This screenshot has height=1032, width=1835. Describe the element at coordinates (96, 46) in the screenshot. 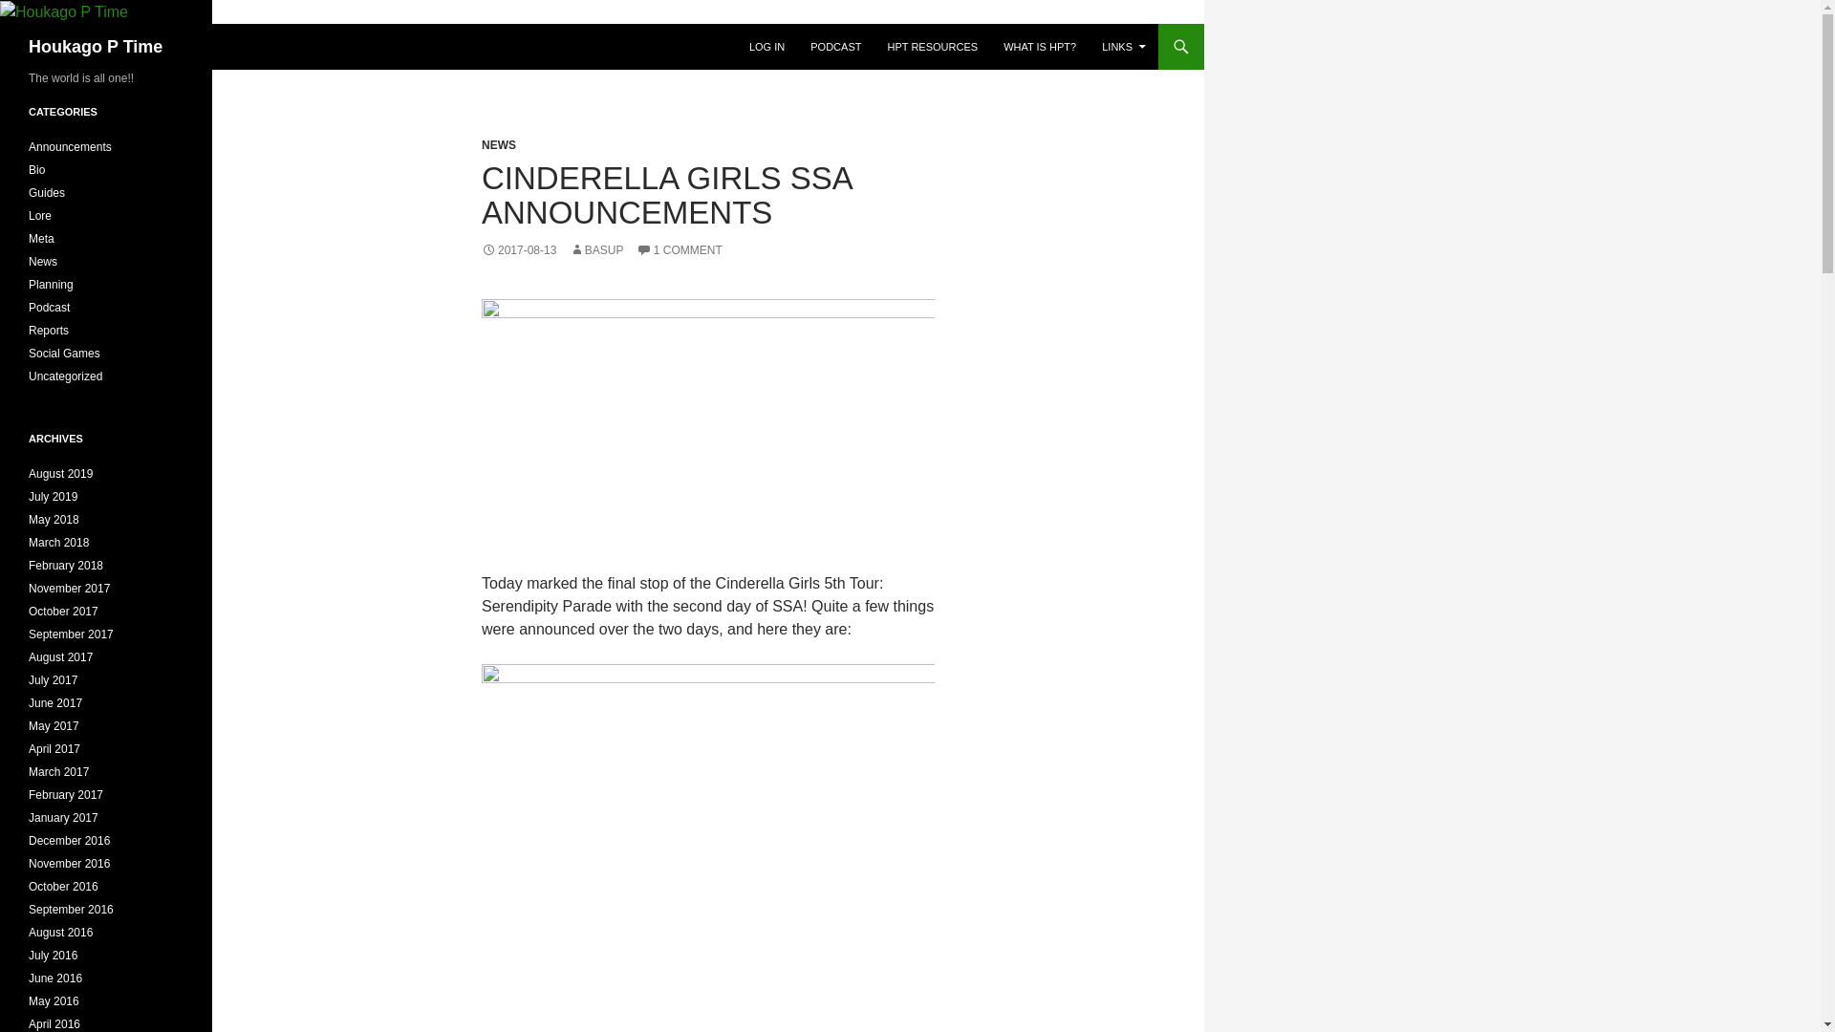

I see `Houkago P Time` at that location.